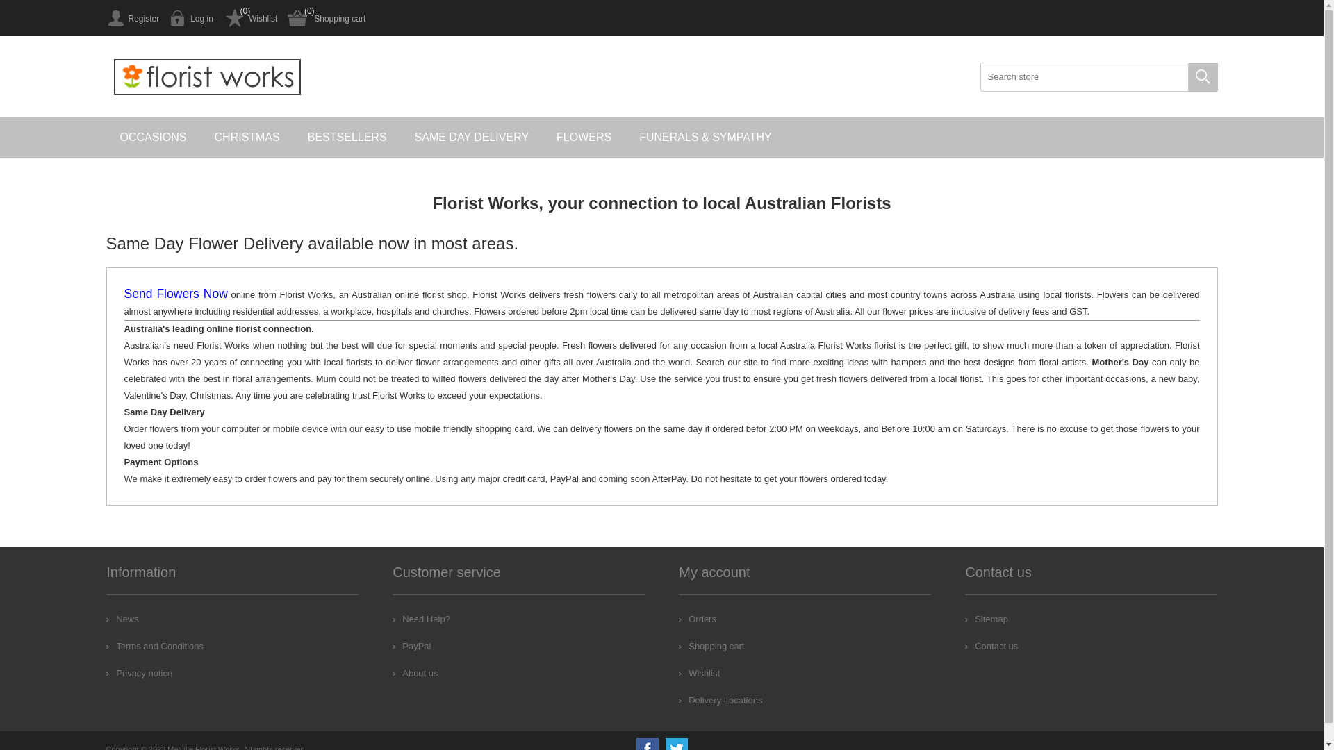 This screenshot has height=750, width=1334. Describe the element at coordinates (327, 18) in the screenshot. I see `Shopping cart` at that location.